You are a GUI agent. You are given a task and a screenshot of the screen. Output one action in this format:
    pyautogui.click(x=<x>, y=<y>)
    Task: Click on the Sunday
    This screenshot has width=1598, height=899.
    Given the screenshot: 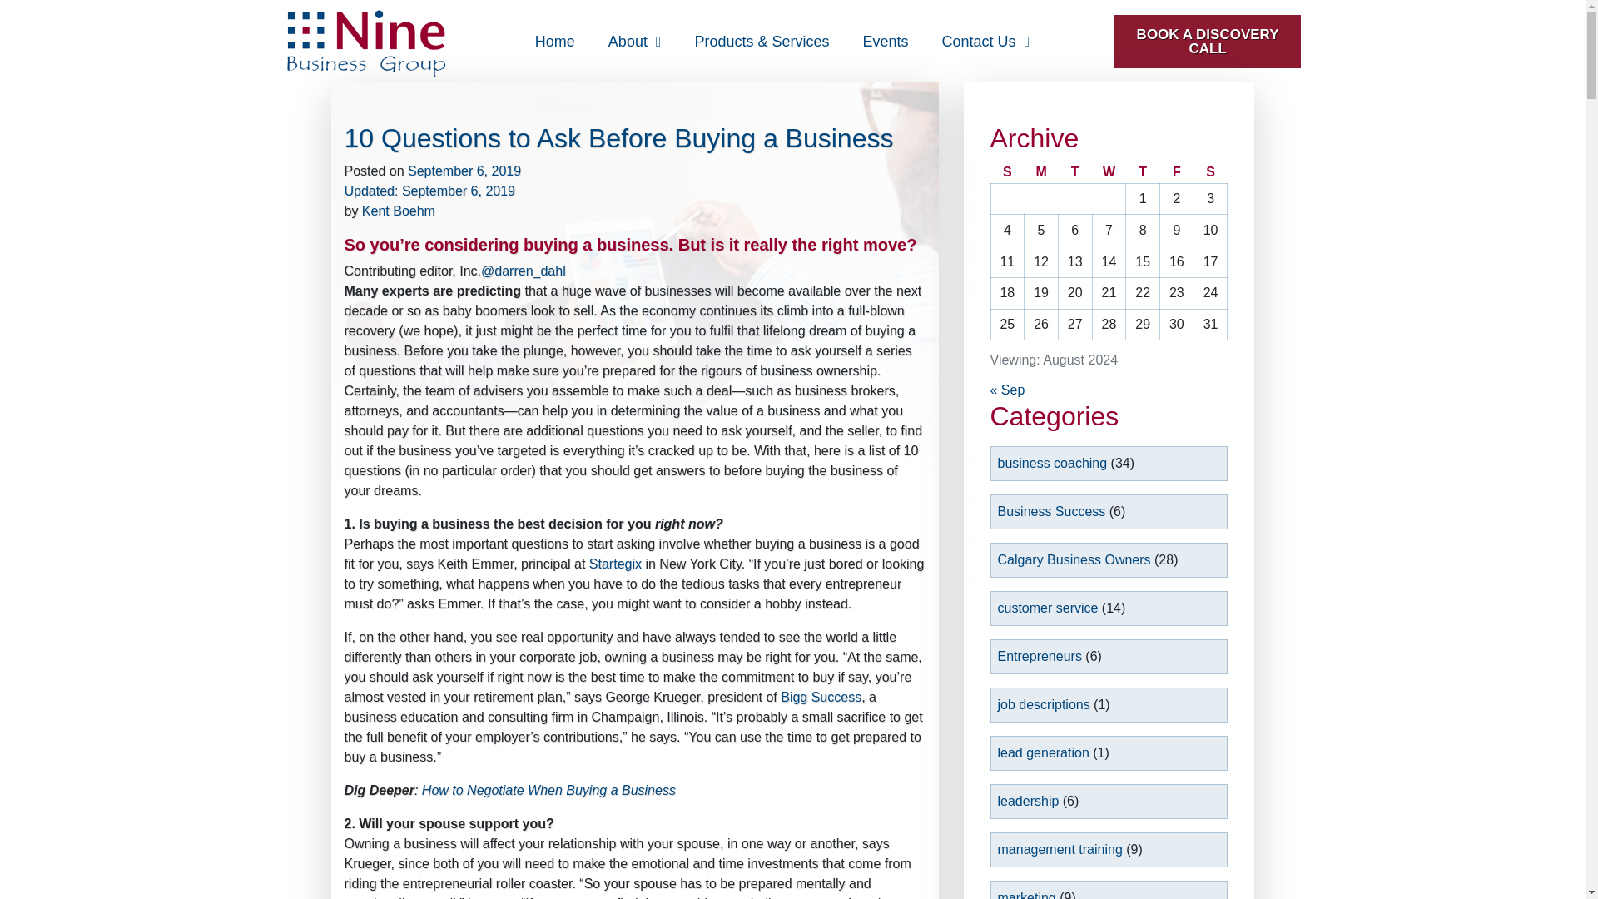 What is the action you would take?
    pyautogui.click(x=1007, y=173)
    